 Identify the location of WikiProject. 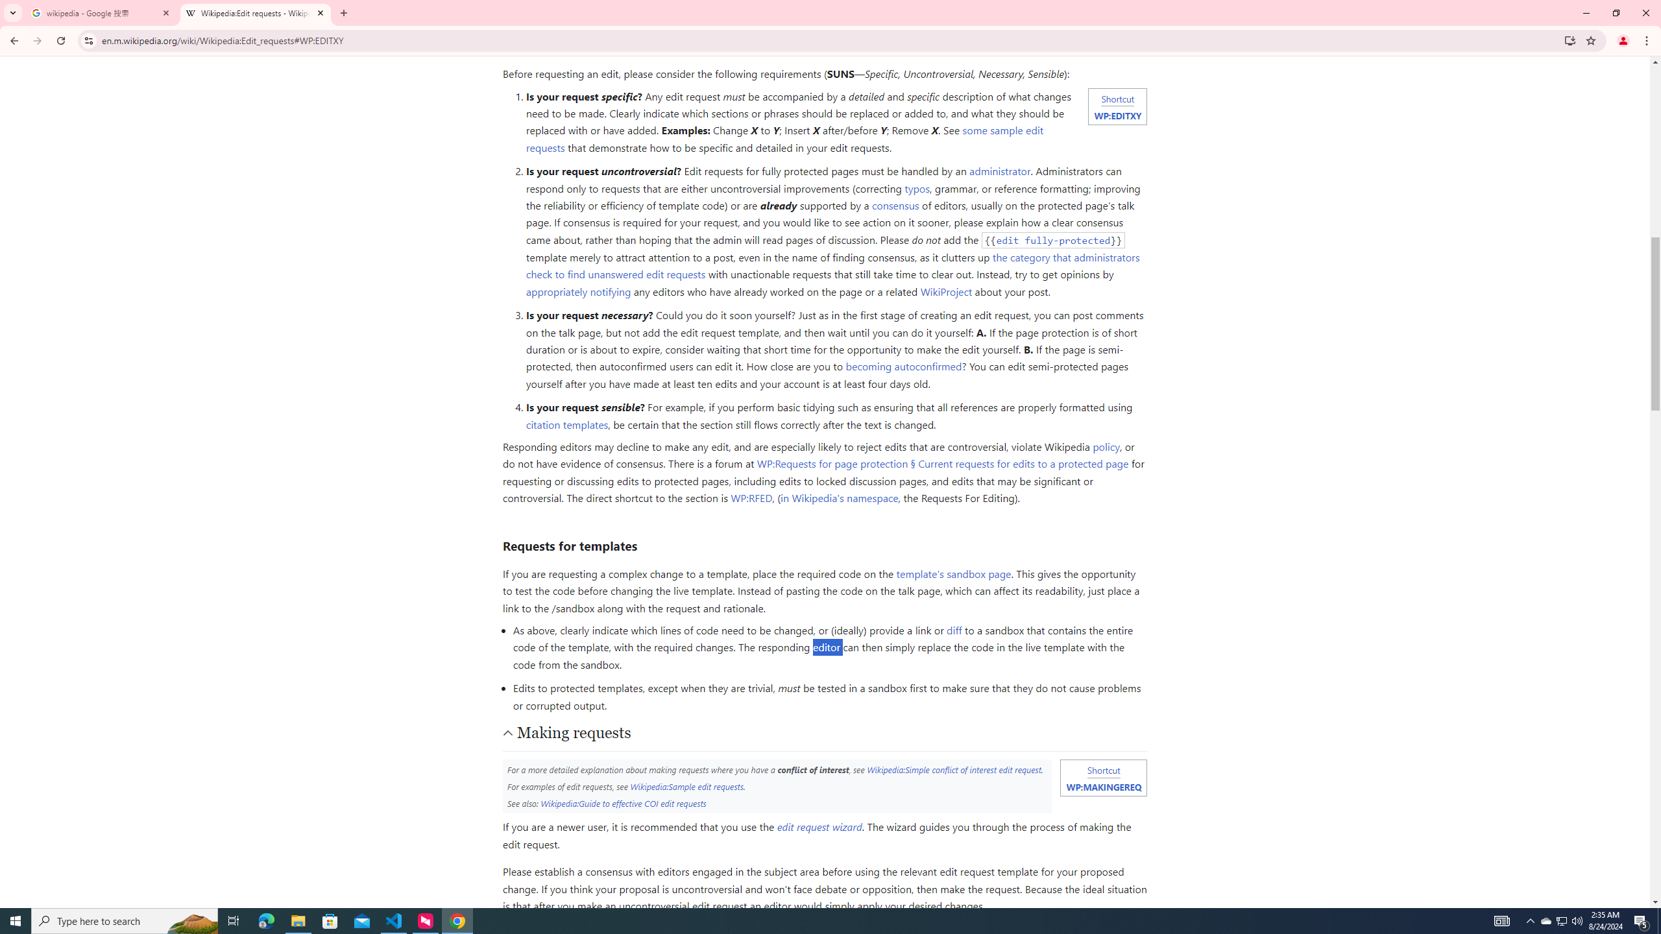
(947, 291).